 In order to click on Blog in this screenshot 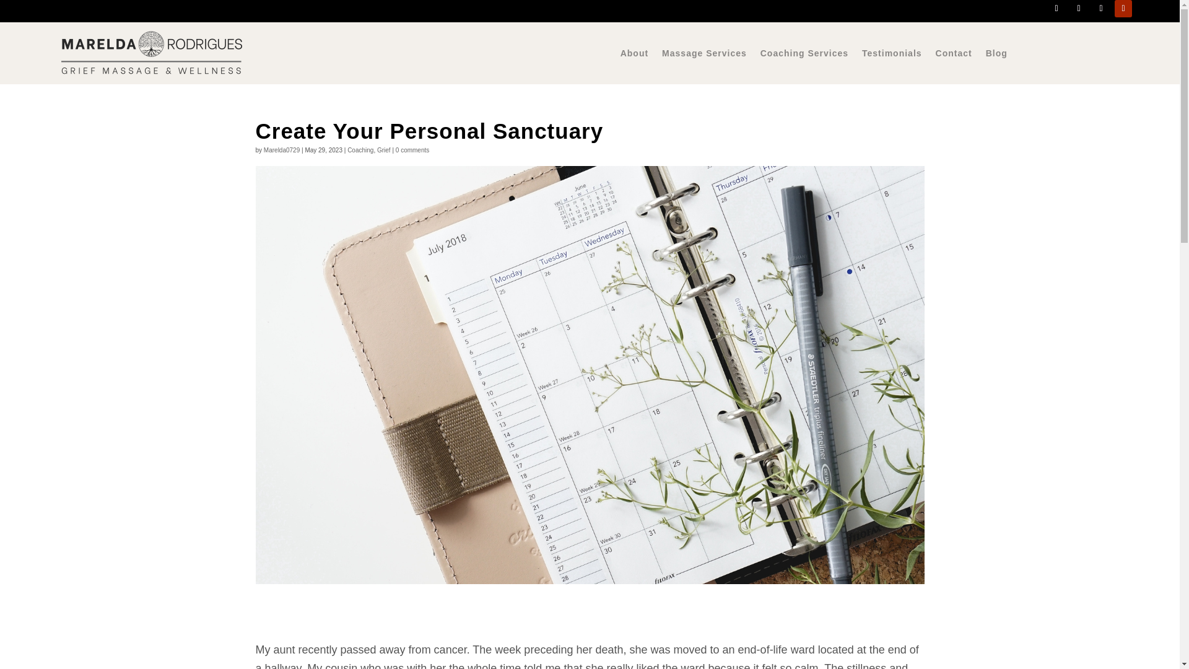, I will do `click(996, 56)`.